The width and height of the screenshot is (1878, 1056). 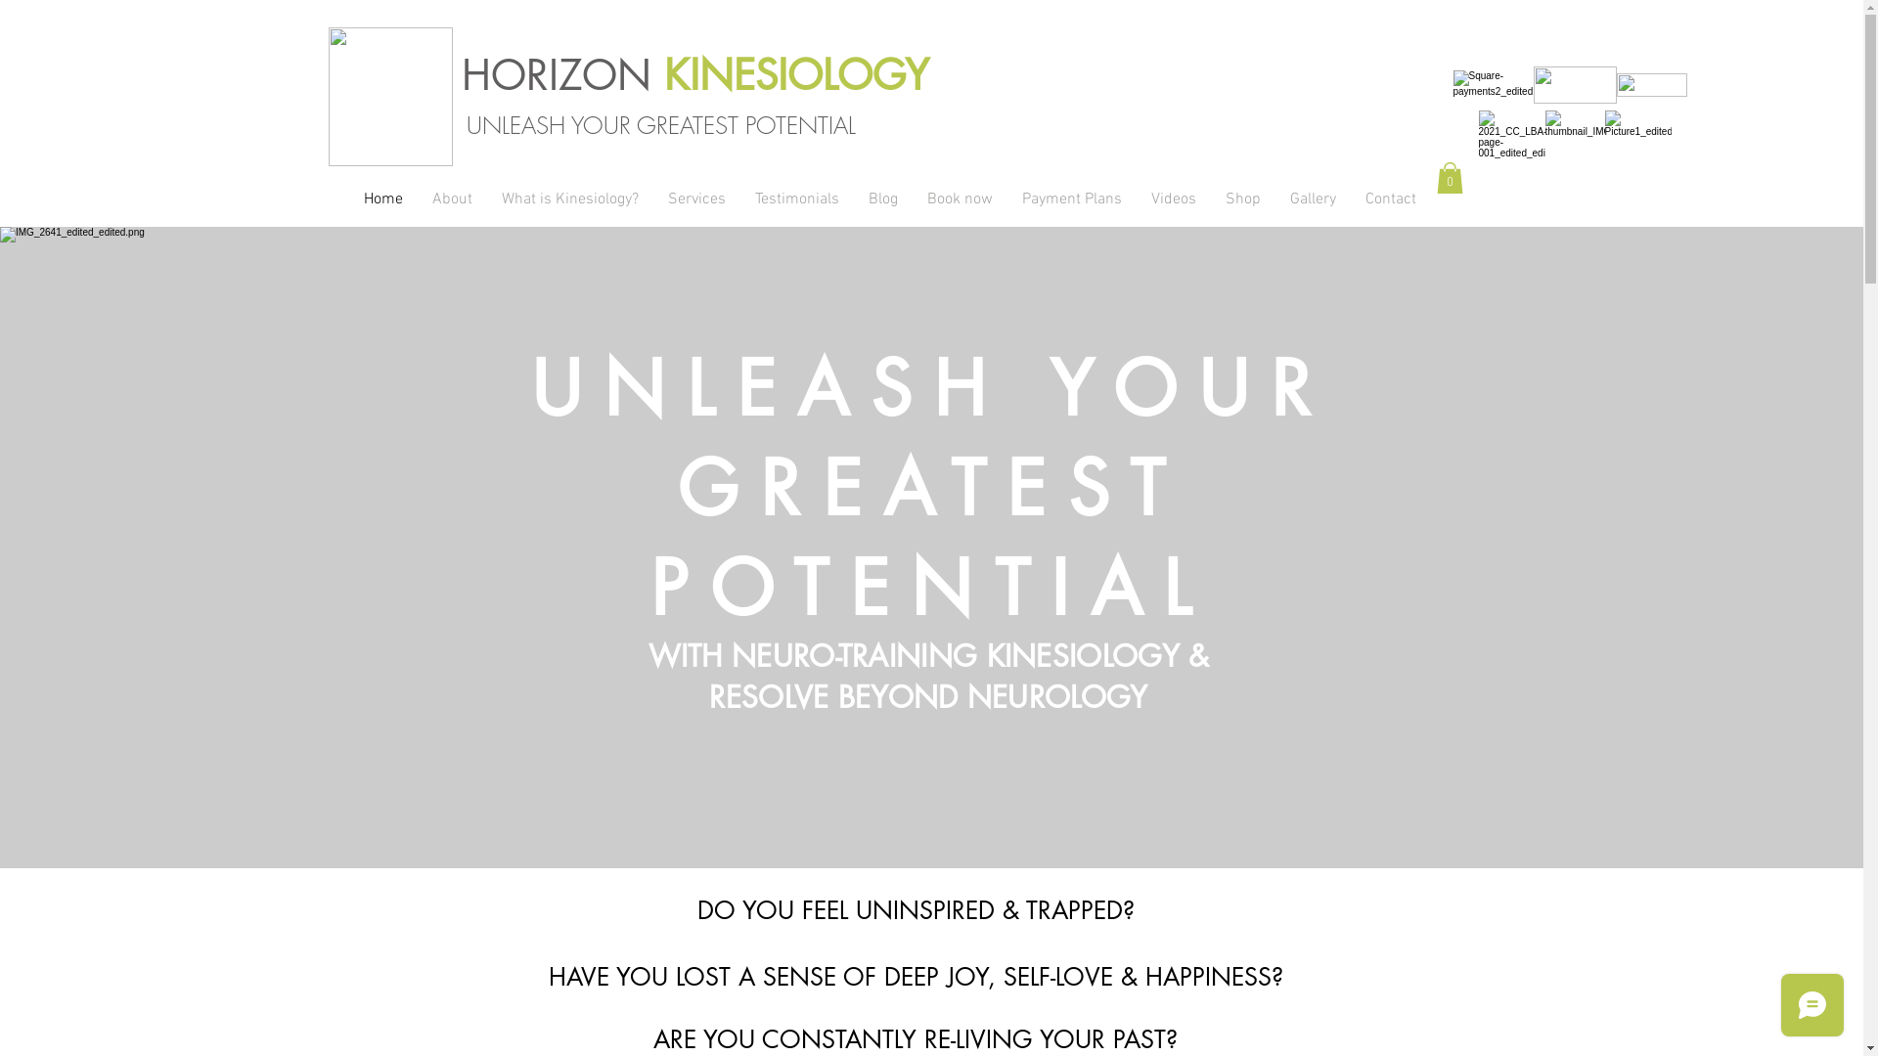 I want to click on 0, so click(x=1450, y=178).